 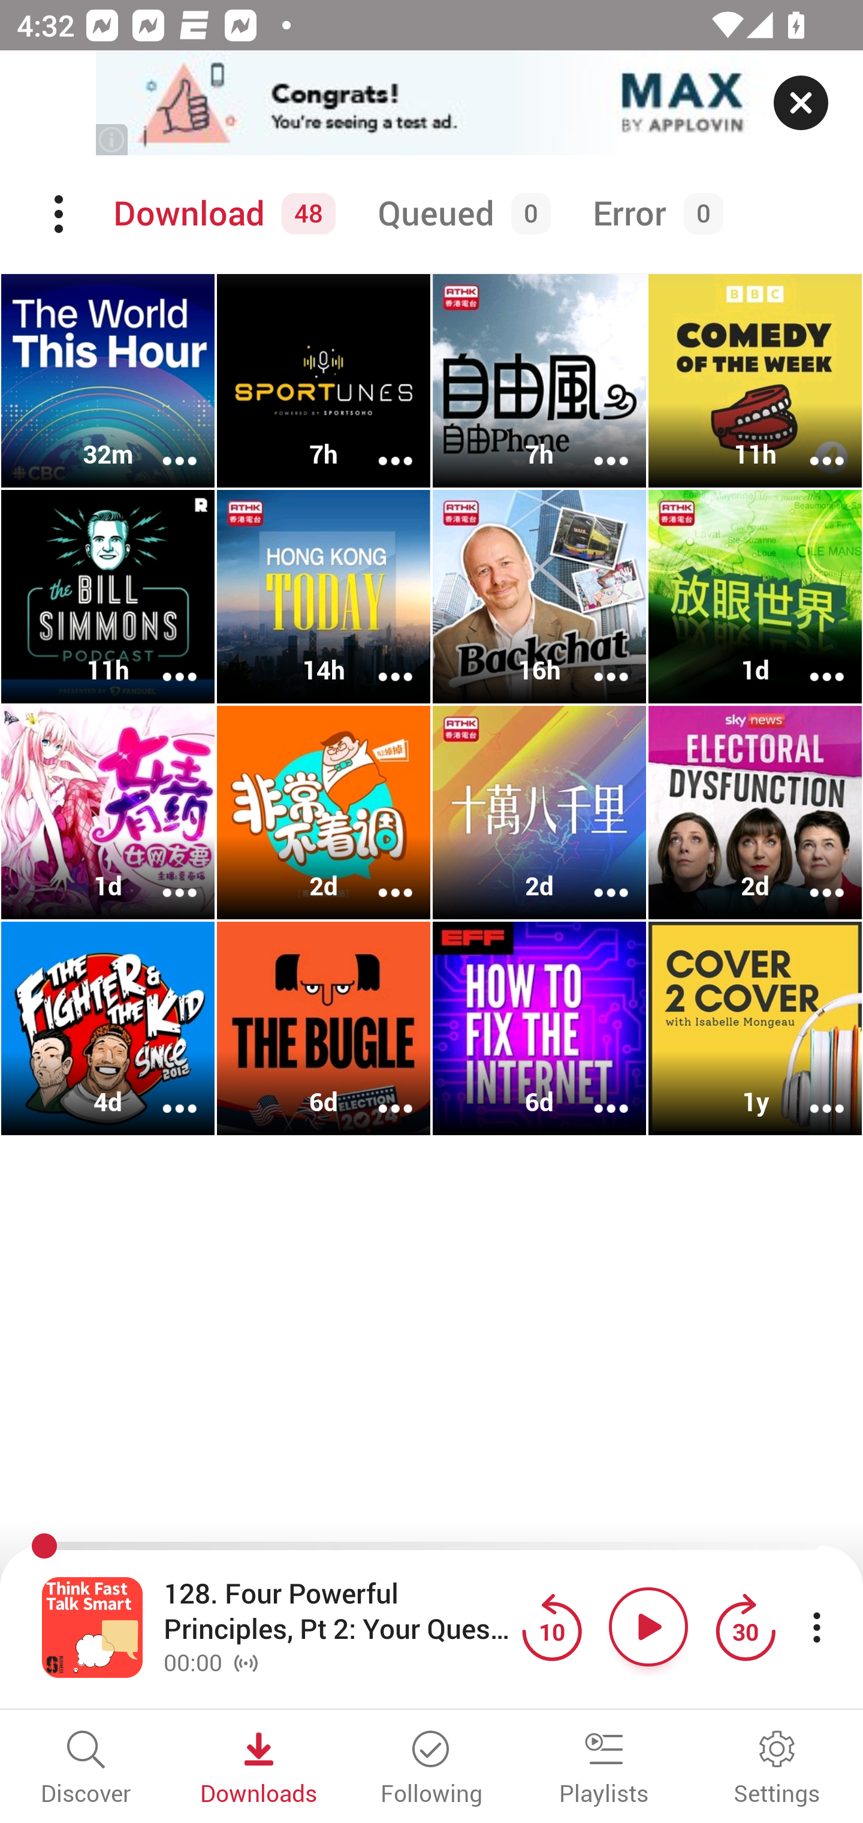 What do you see at coordinates (380, 877) in the screenshot?
I see `More options` at bounding box center [380, 877].